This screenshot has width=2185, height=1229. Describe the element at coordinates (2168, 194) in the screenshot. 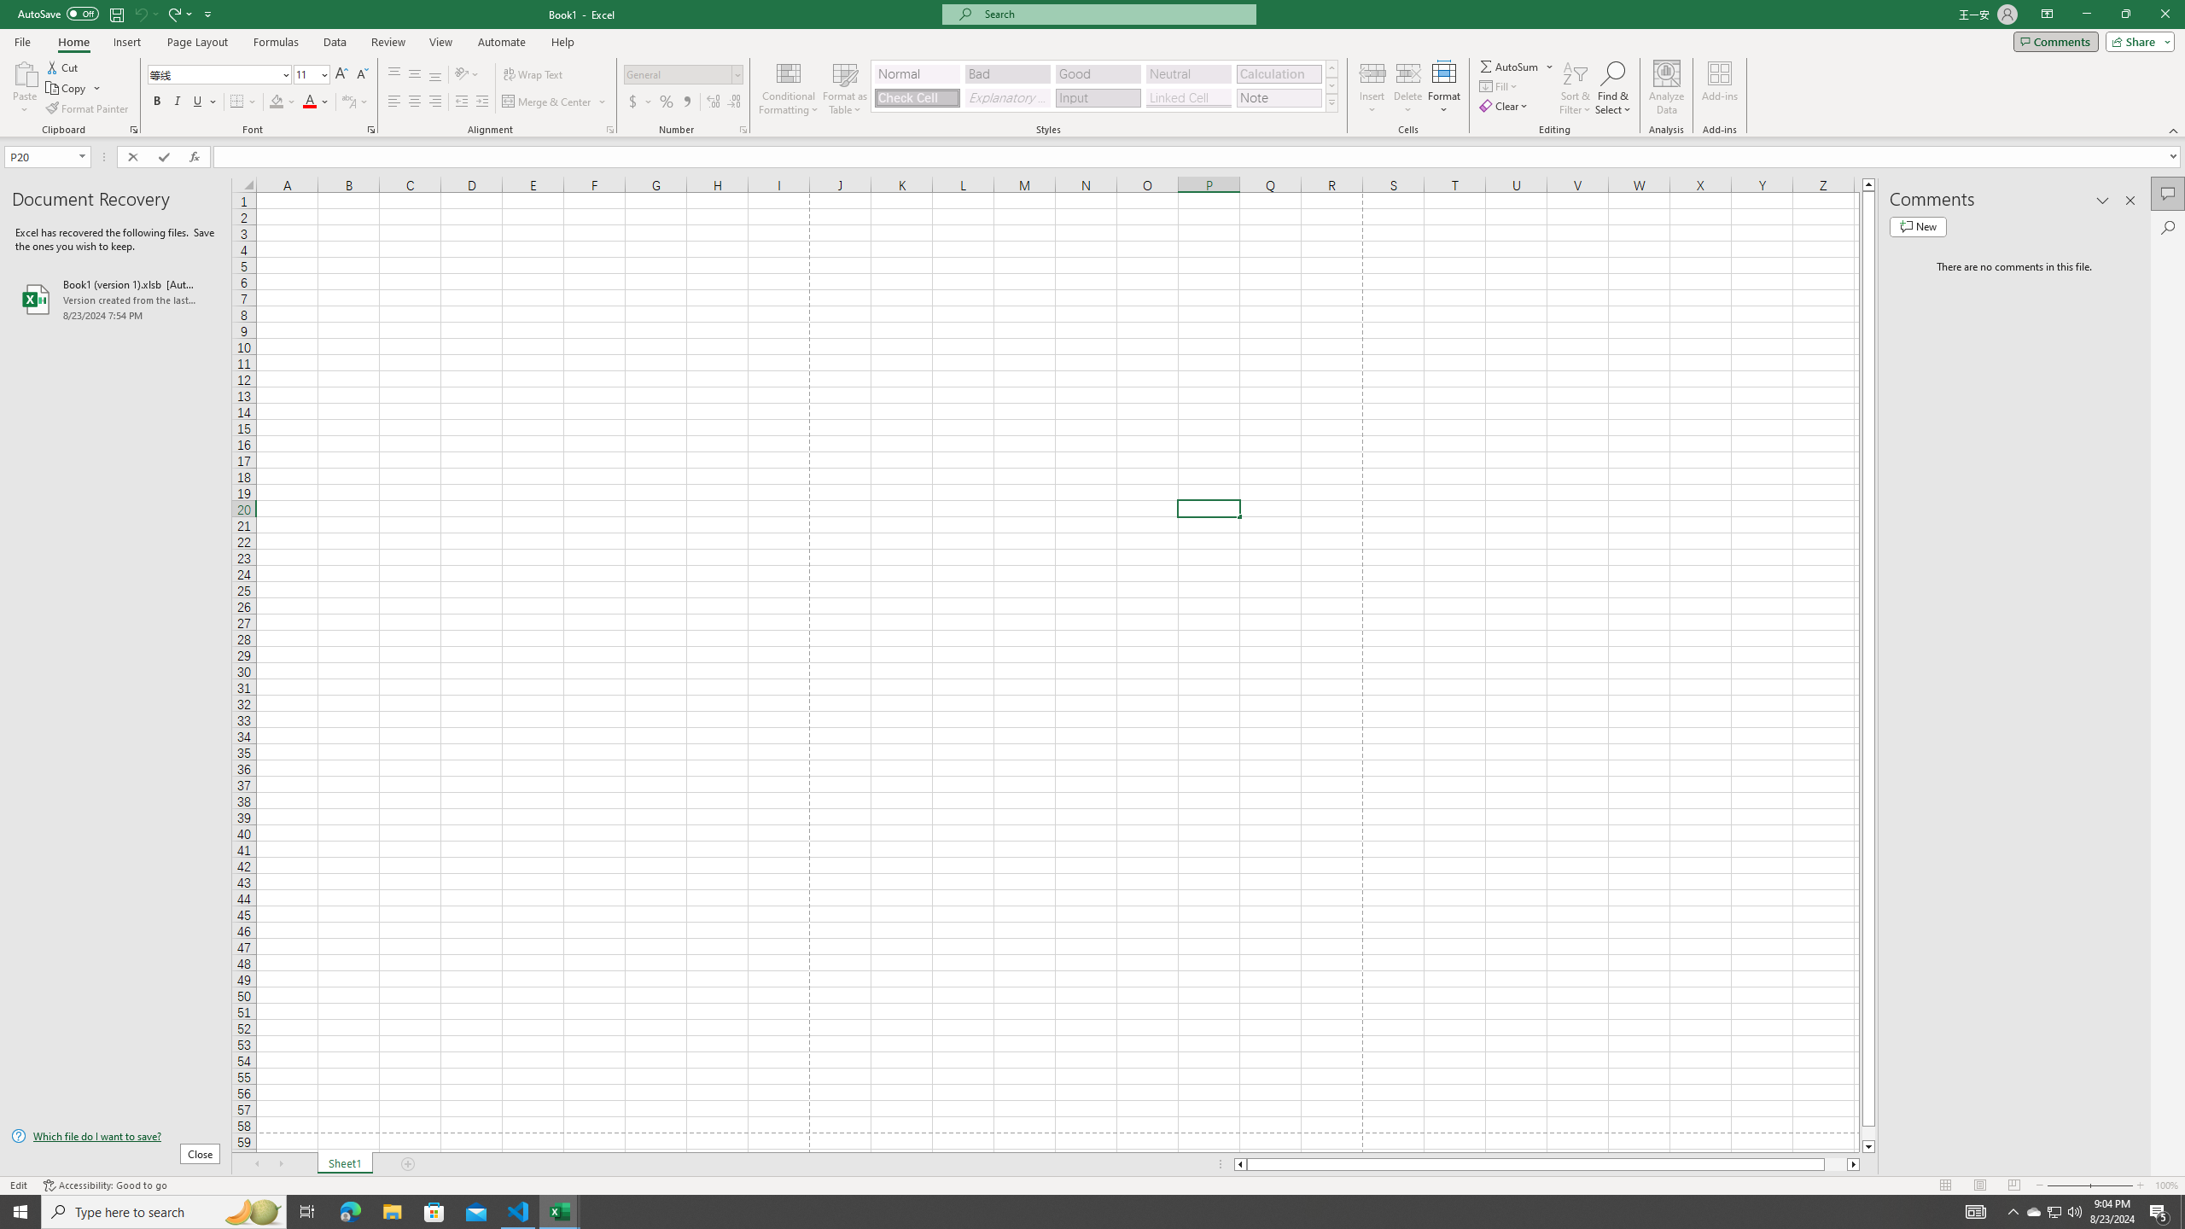

I see `Comments` at that location.